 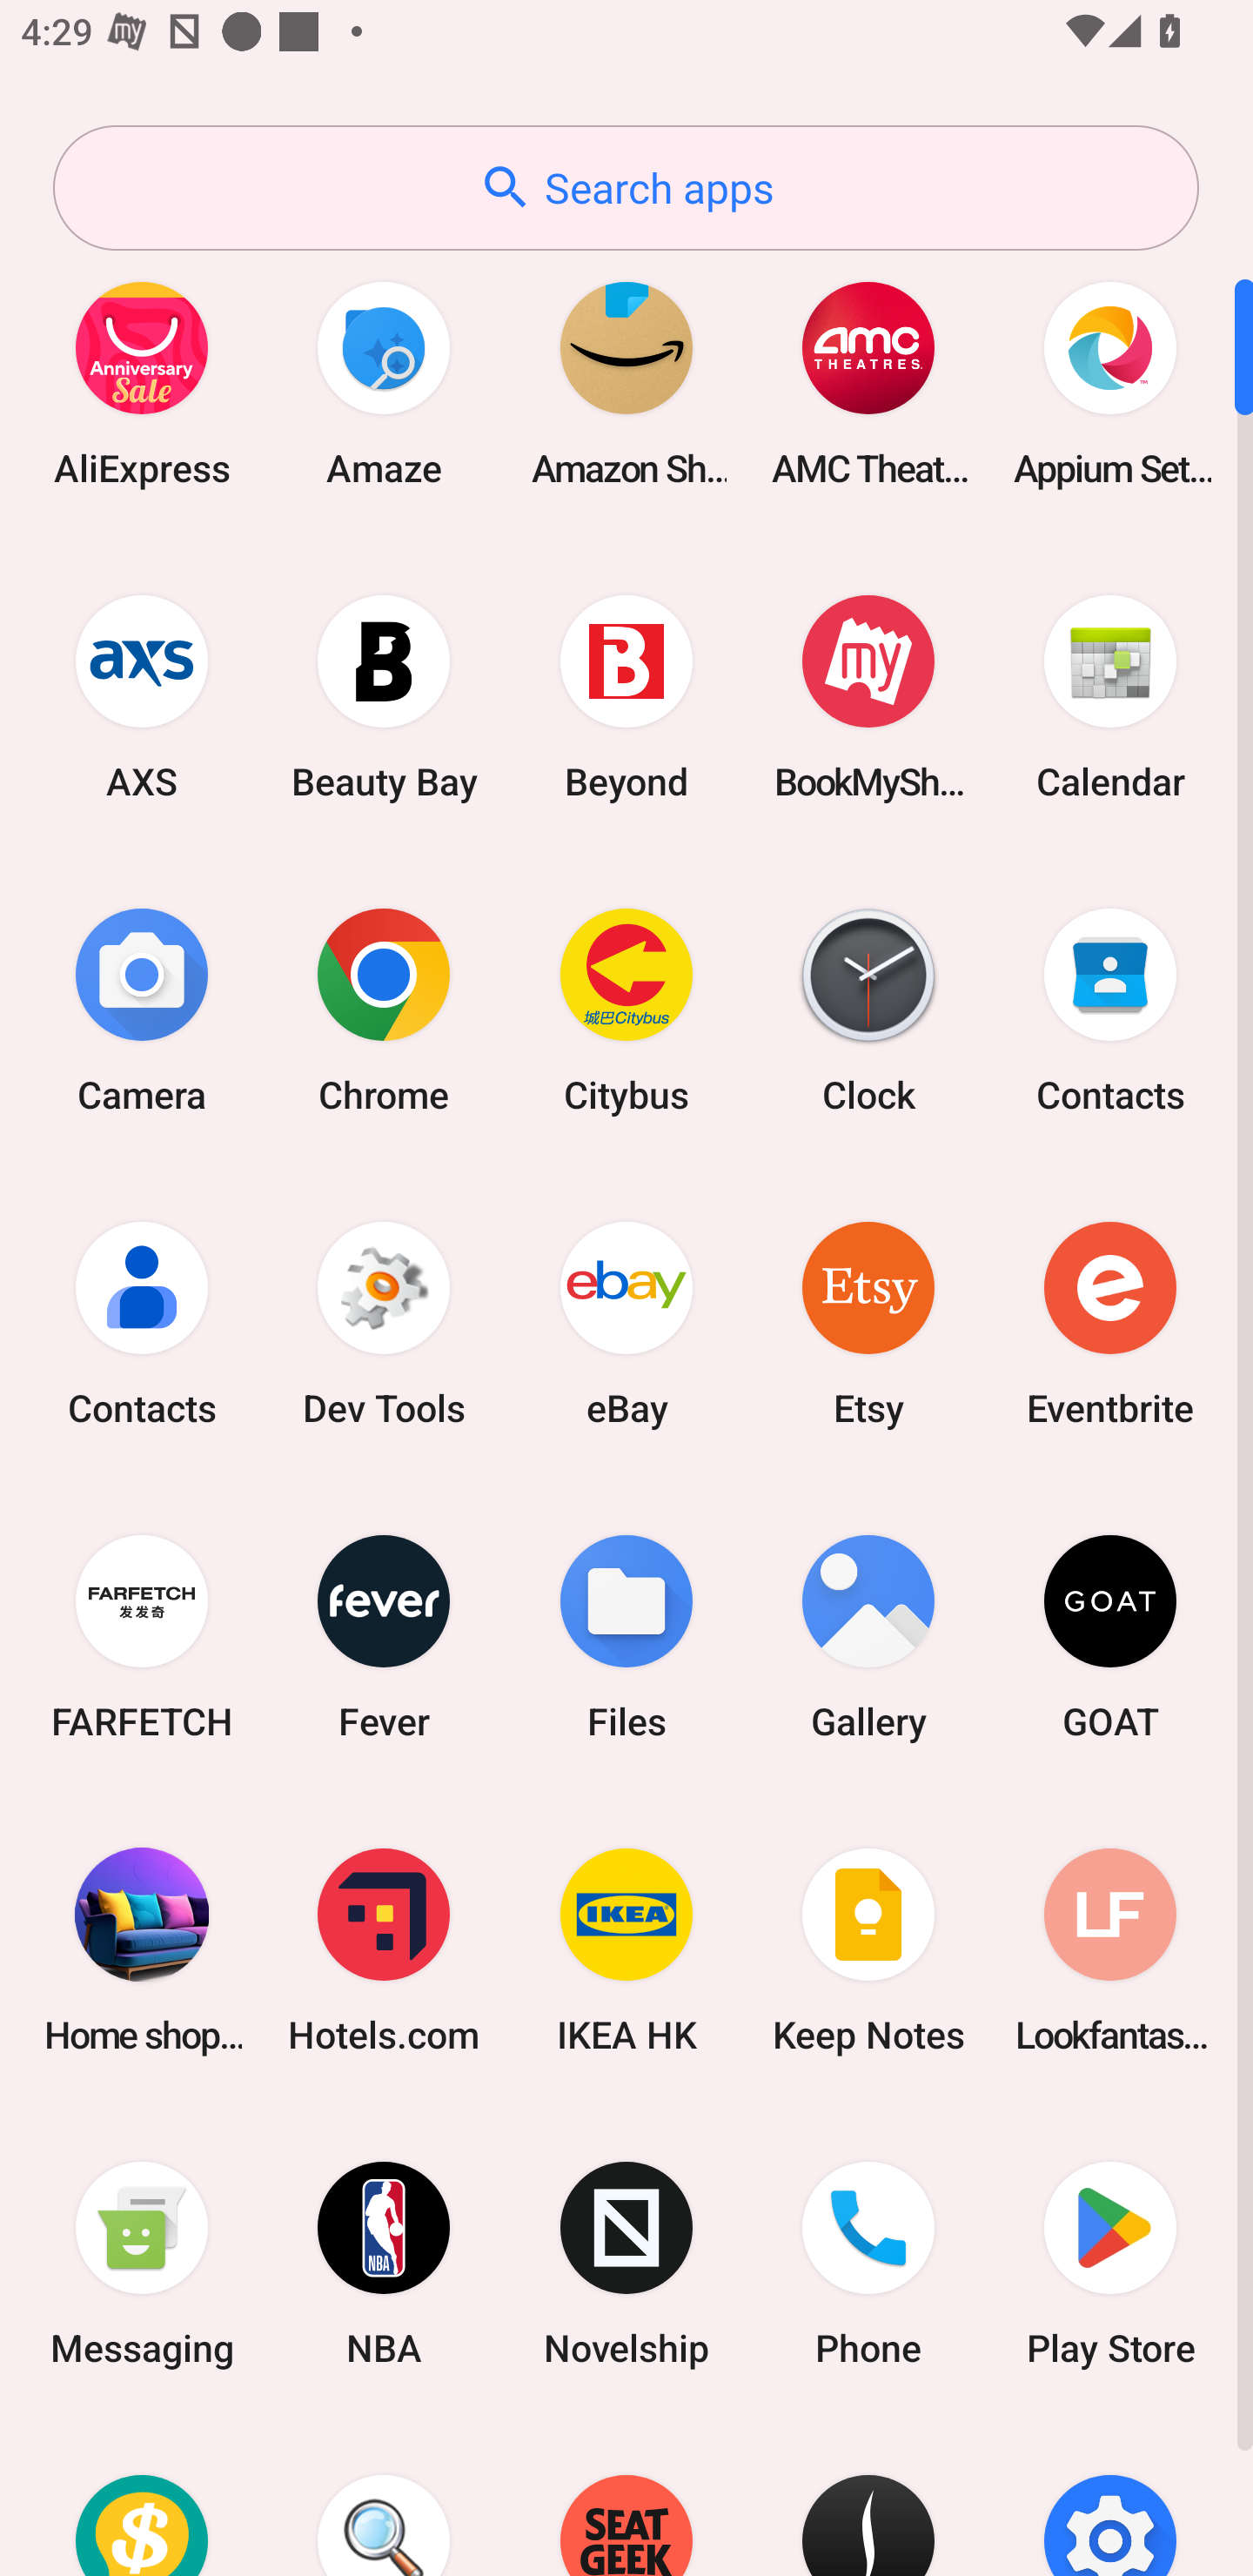 I want to click on IKEA HK, so click(x=626, y=1949).